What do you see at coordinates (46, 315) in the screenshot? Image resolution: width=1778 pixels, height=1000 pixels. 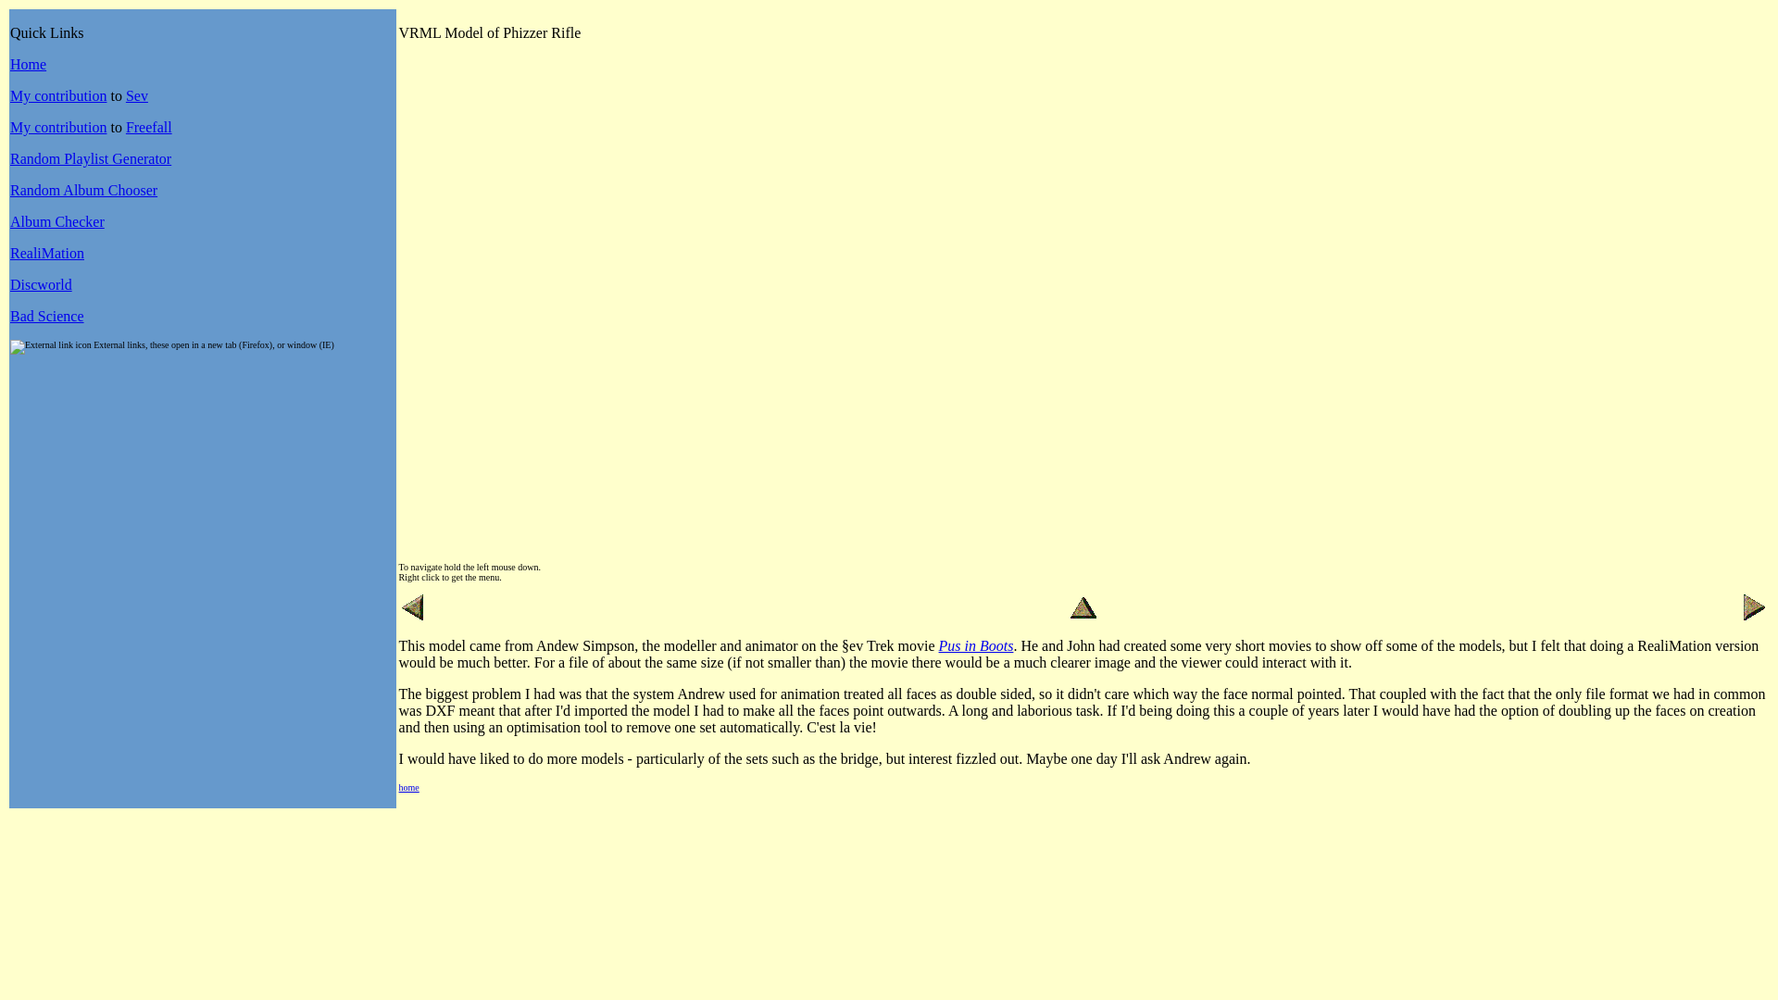 I see `Bad Science` at bounding box center [46, 315].